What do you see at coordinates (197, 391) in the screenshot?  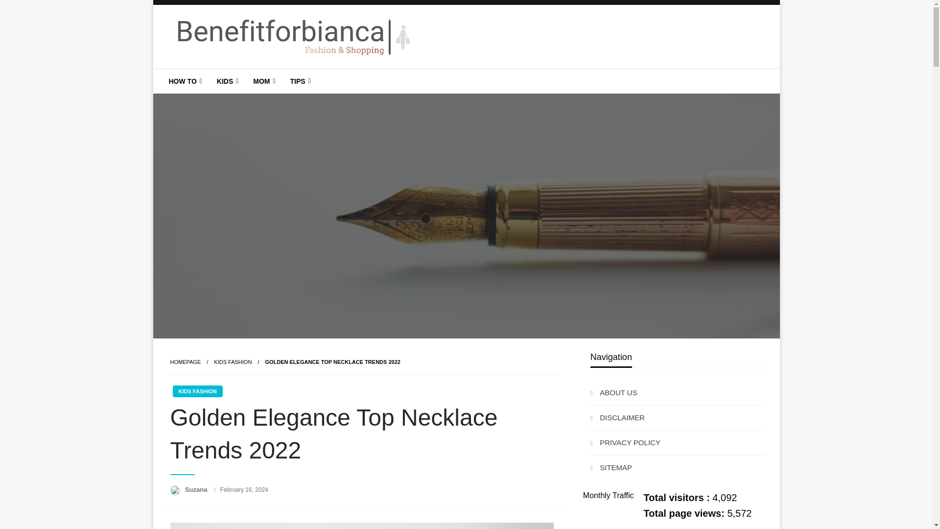 I see `KIDS FASHION` at bounding box center [197, 391].